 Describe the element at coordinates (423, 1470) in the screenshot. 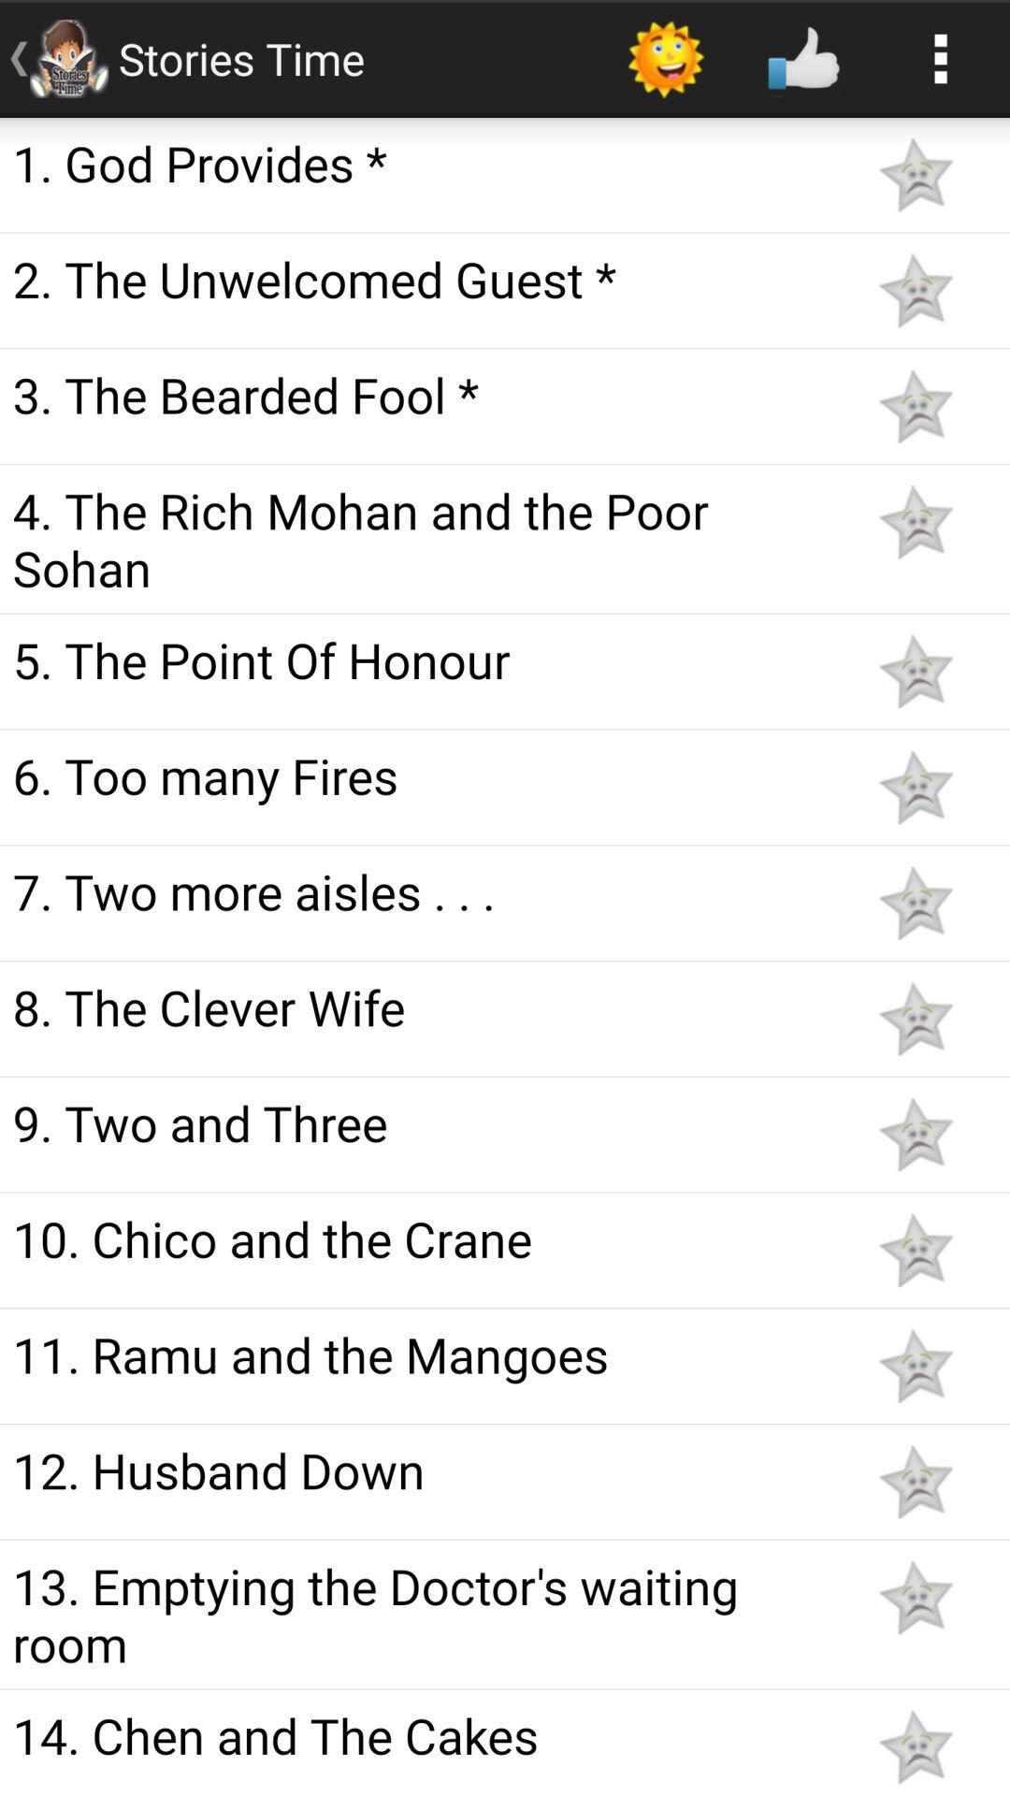

I see `press icon above 13 emptying the app` at that location.